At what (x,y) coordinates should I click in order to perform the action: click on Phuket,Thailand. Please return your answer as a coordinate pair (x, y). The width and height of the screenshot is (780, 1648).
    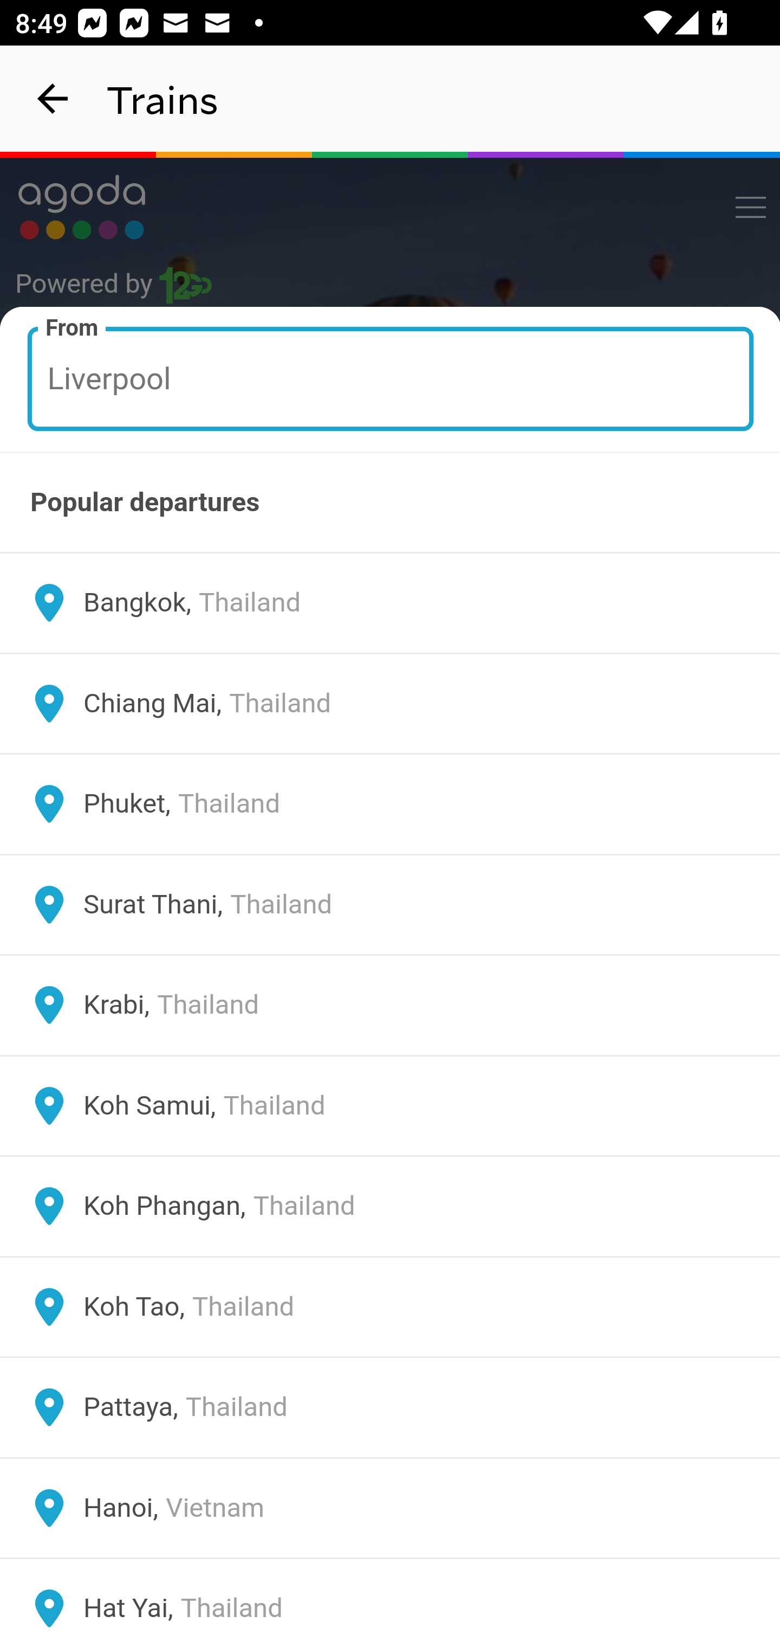
    Looking at the image, I should click on (390, 804).